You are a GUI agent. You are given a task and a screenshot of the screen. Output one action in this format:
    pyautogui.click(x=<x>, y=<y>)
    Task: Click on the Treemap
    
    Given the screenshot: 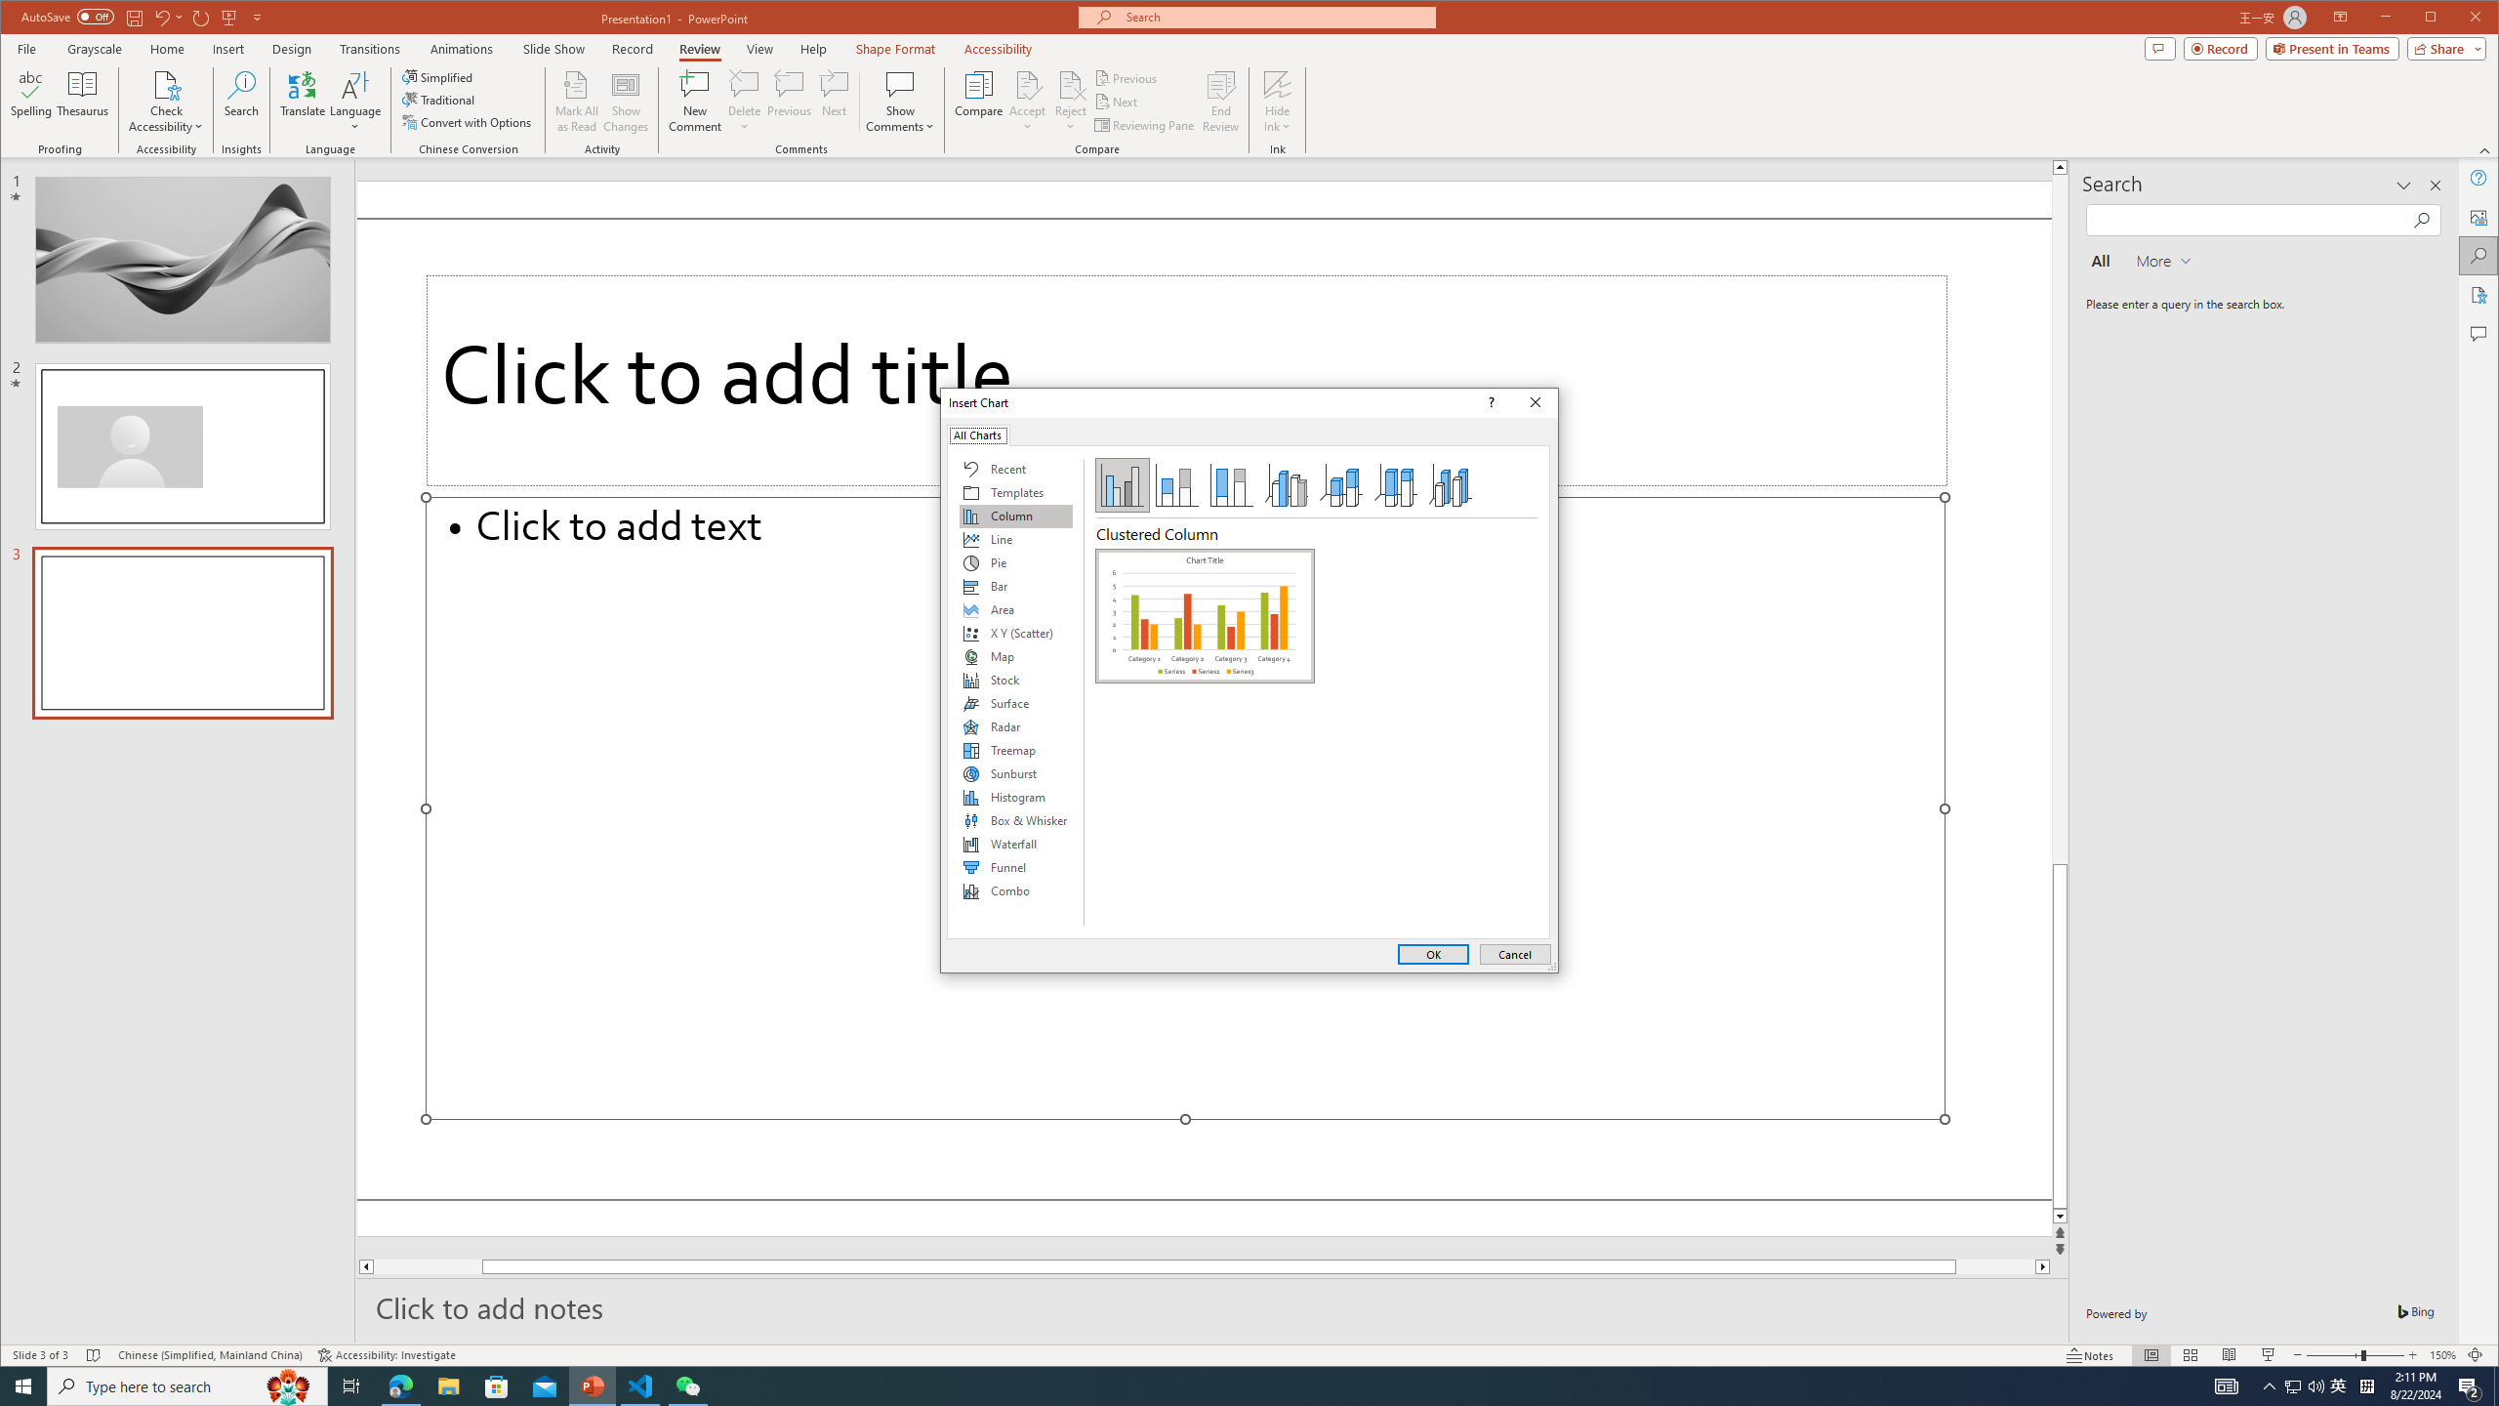 What is the action you would take?
    pyautogui.click(x=1015, y=750)
    